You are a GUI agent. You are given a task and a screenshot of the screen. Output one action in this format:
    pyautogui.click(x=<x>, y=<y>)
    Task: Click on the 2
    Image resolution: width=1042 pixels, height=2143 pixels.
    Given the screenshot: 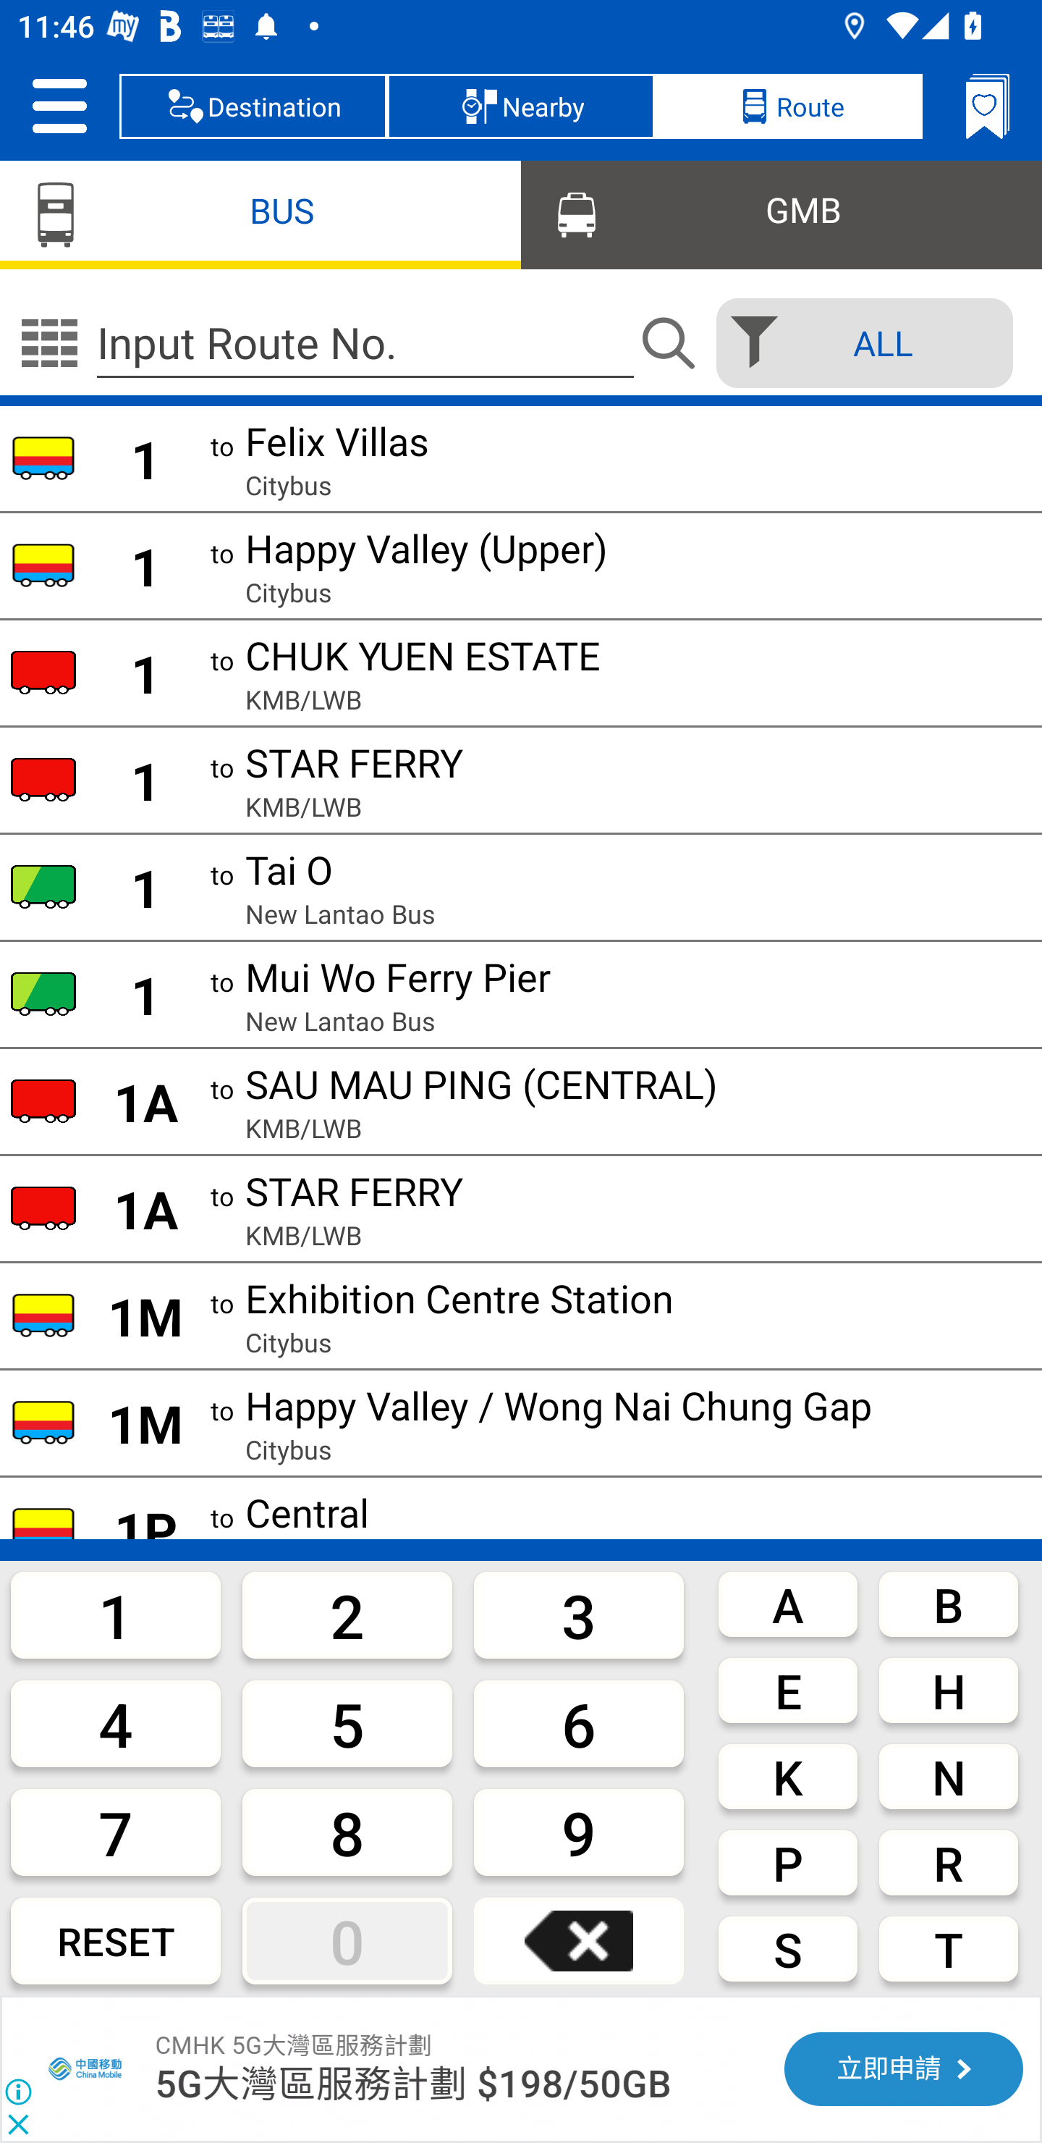 What is the action you would take?
    pyautogui.click(x=347, y=1614)
    